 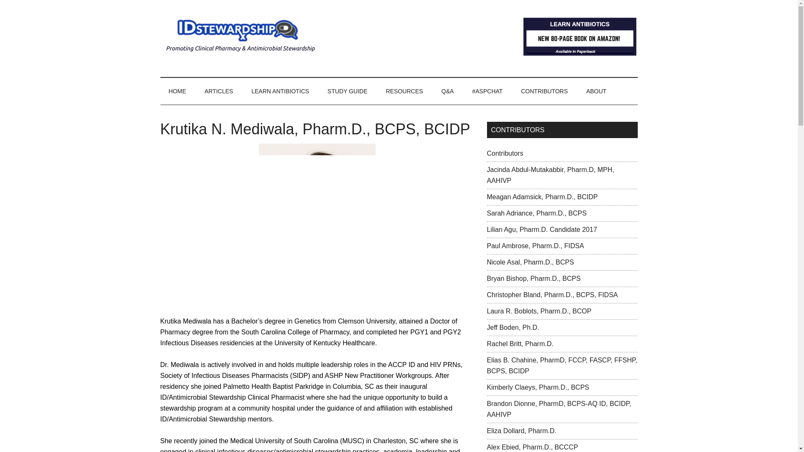 What do you see at coordinates (536, 213) in the screenshot?
I see `Sarah Adriance, Pharm.D., BCPS` at bounding box center [536, 213].